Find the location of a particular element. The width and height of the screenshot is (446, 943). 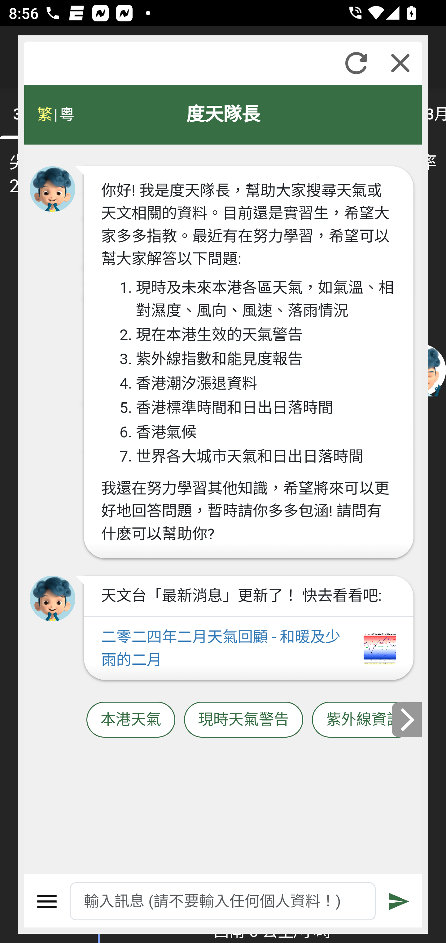

遞交 is located at coordinates (399, 901).